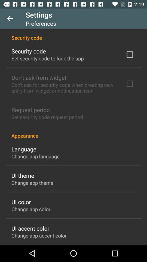  I want to click on tap the ui theme item, so click(23, 175).